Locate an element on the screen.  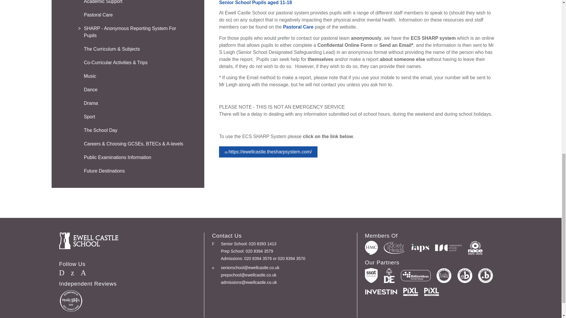
The Independent Association of Prep Schools is located at coordinates (420, 248).